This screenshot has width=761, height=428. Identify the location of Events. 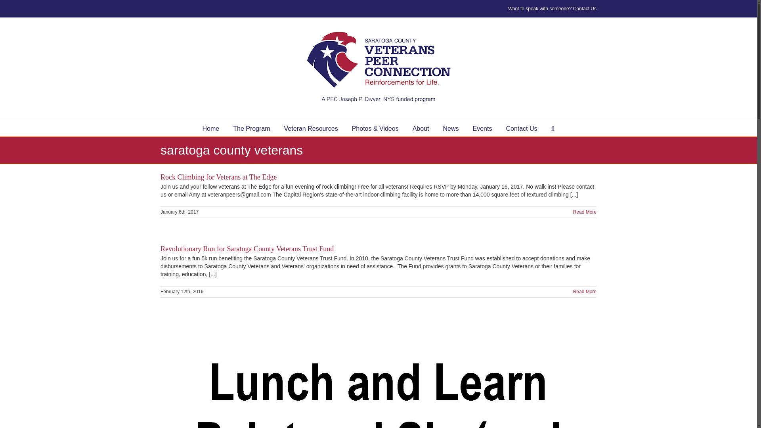
(482, 128).